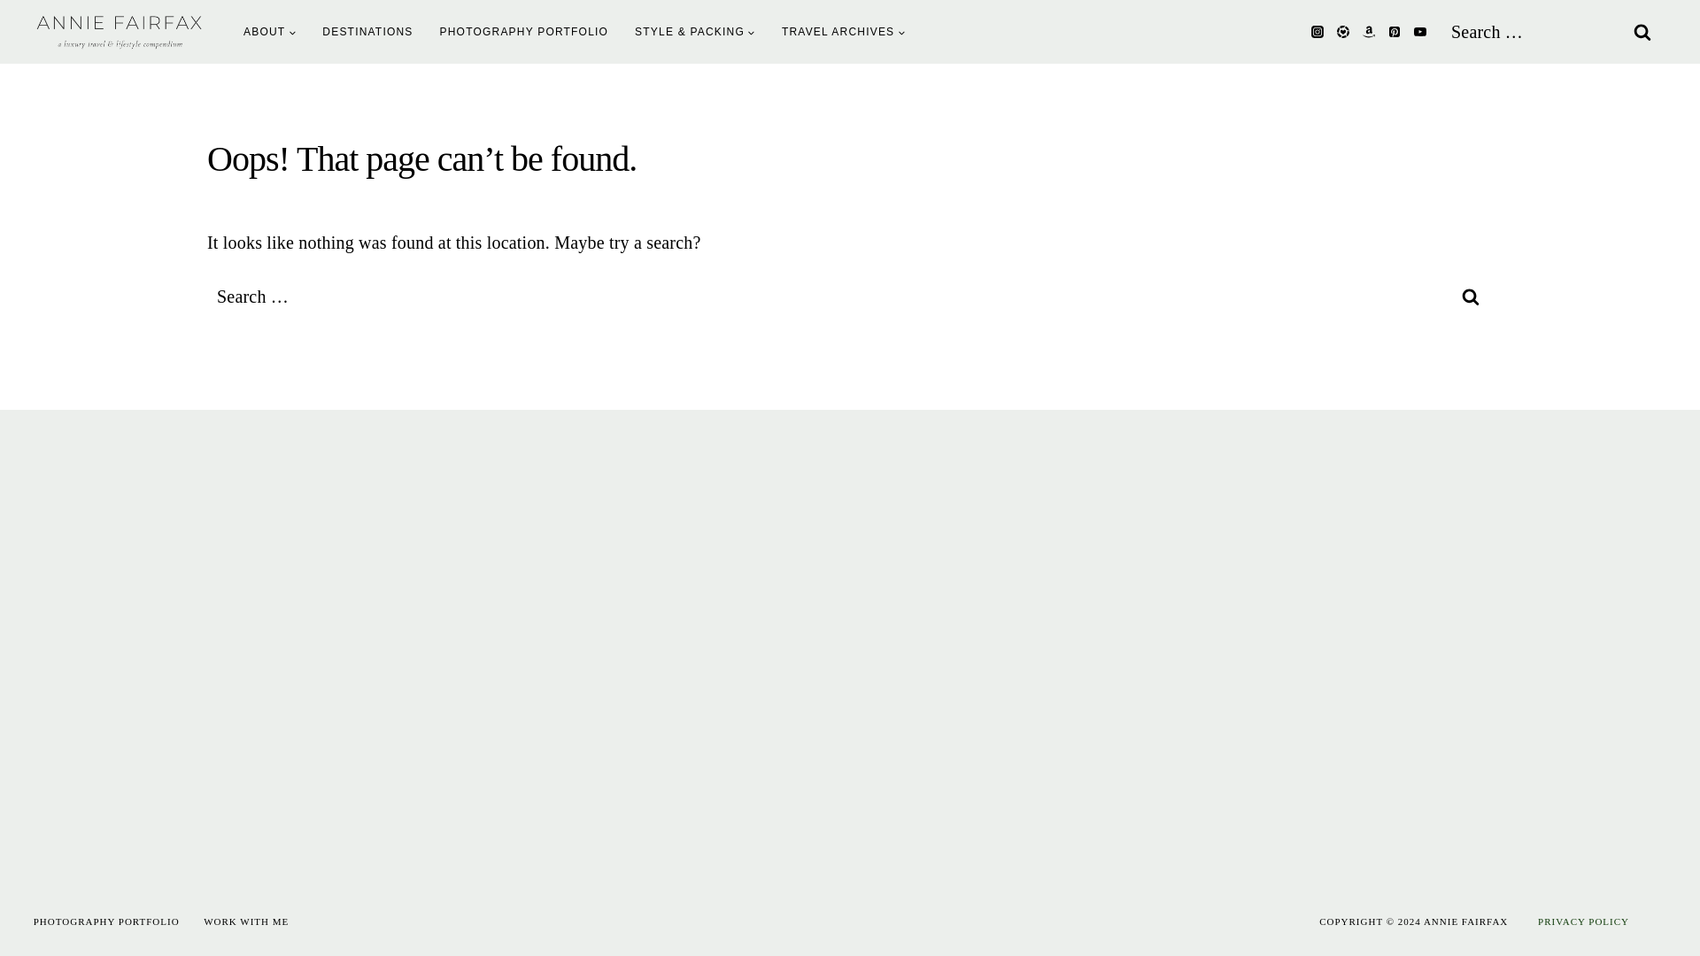 This screenshot has width=1700, height=956. Describe the element at coordinates (524, 32) in the screenshot. I see `PHOTOGRAPHY PORTFOLIO` at that location.